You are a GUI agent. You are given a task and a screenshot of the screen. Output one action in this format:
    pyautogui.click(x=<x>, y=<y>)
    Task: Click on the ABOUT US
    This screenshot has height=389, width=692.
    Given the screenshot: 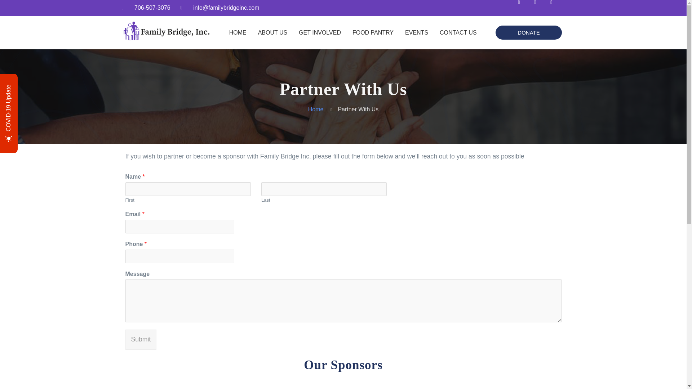 What is the action you would take?
    pyautogui.click(x=273, y=32)
    